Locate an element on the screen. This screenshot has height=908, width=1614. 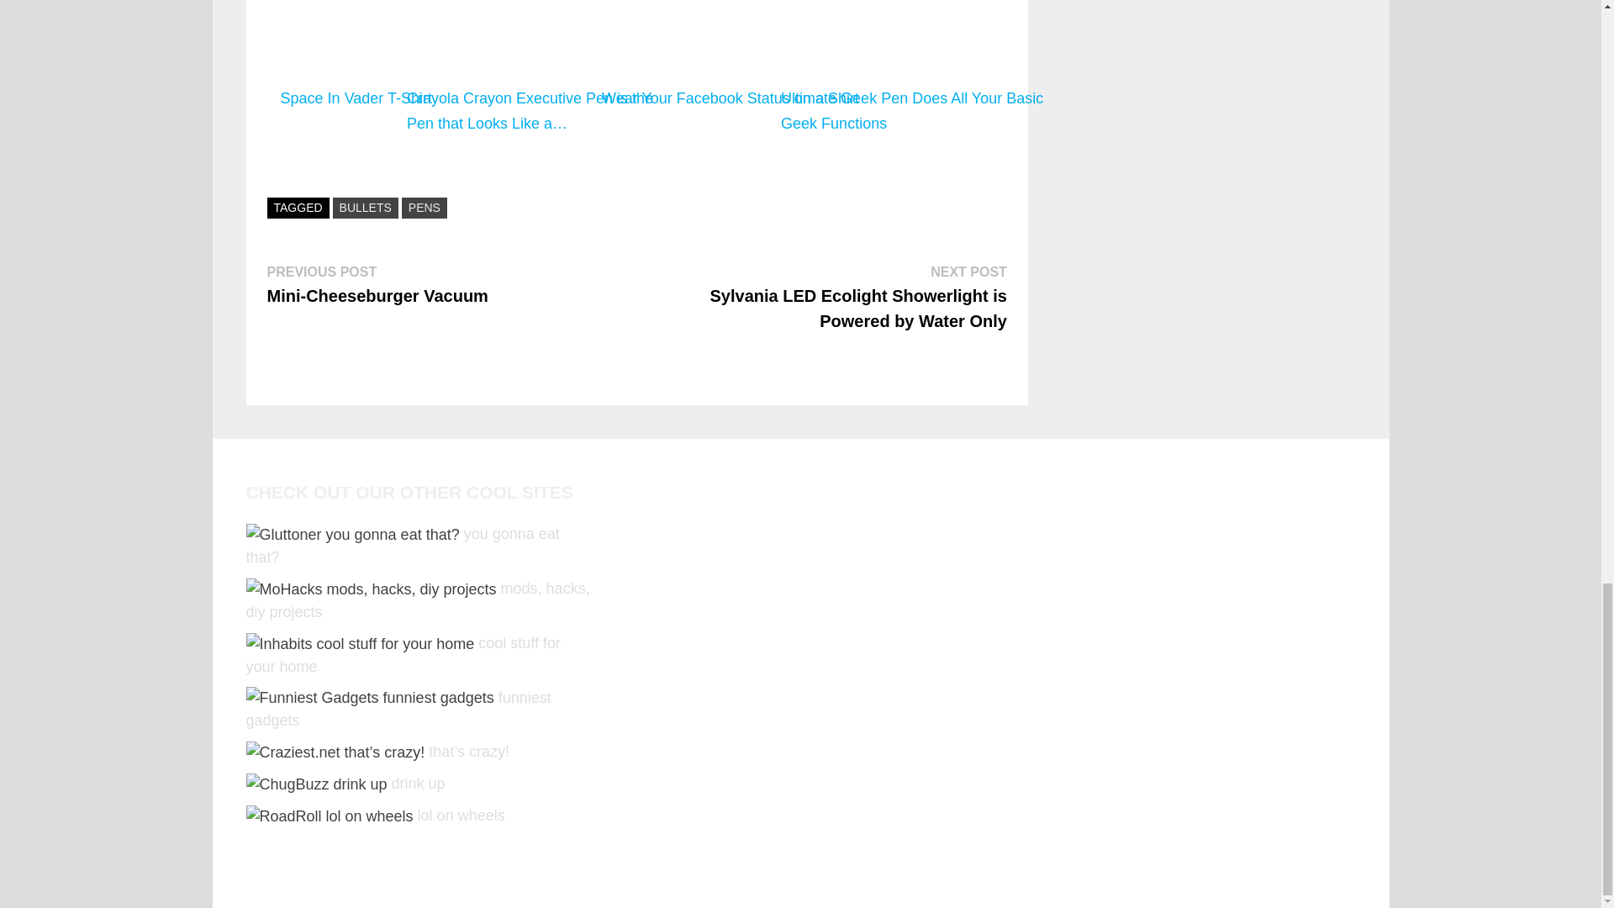
Wear Your Facebook Status on a Shirt is located at coordinates (730, 70).